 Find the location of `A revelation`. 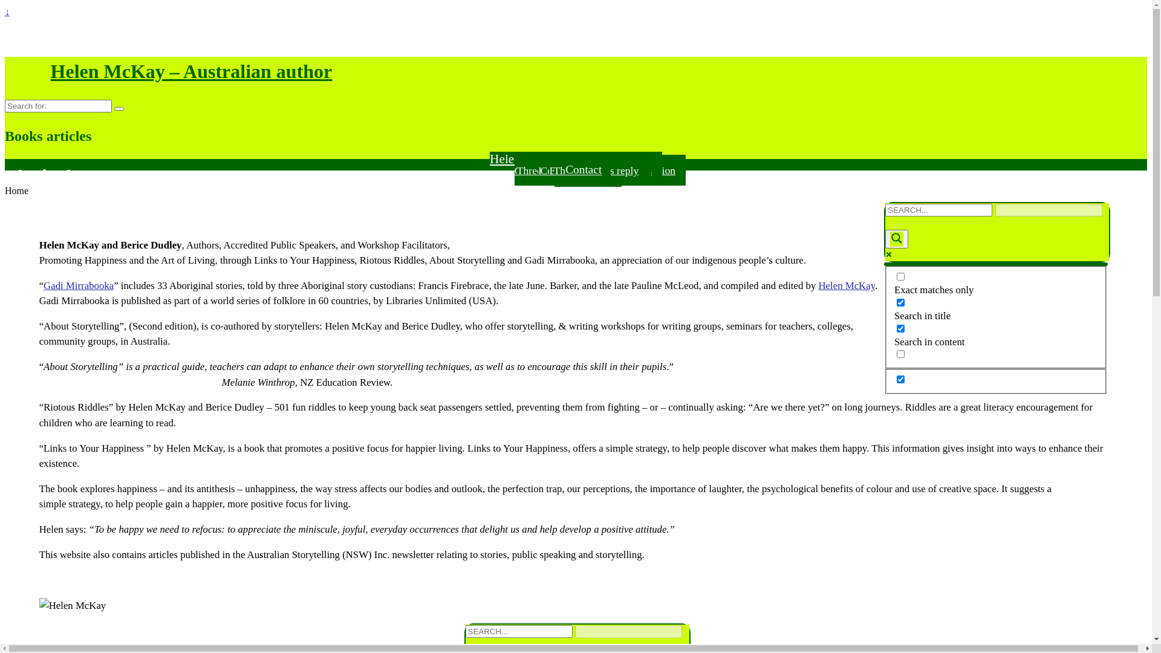

A revelation is located at coordinates (600, 171).